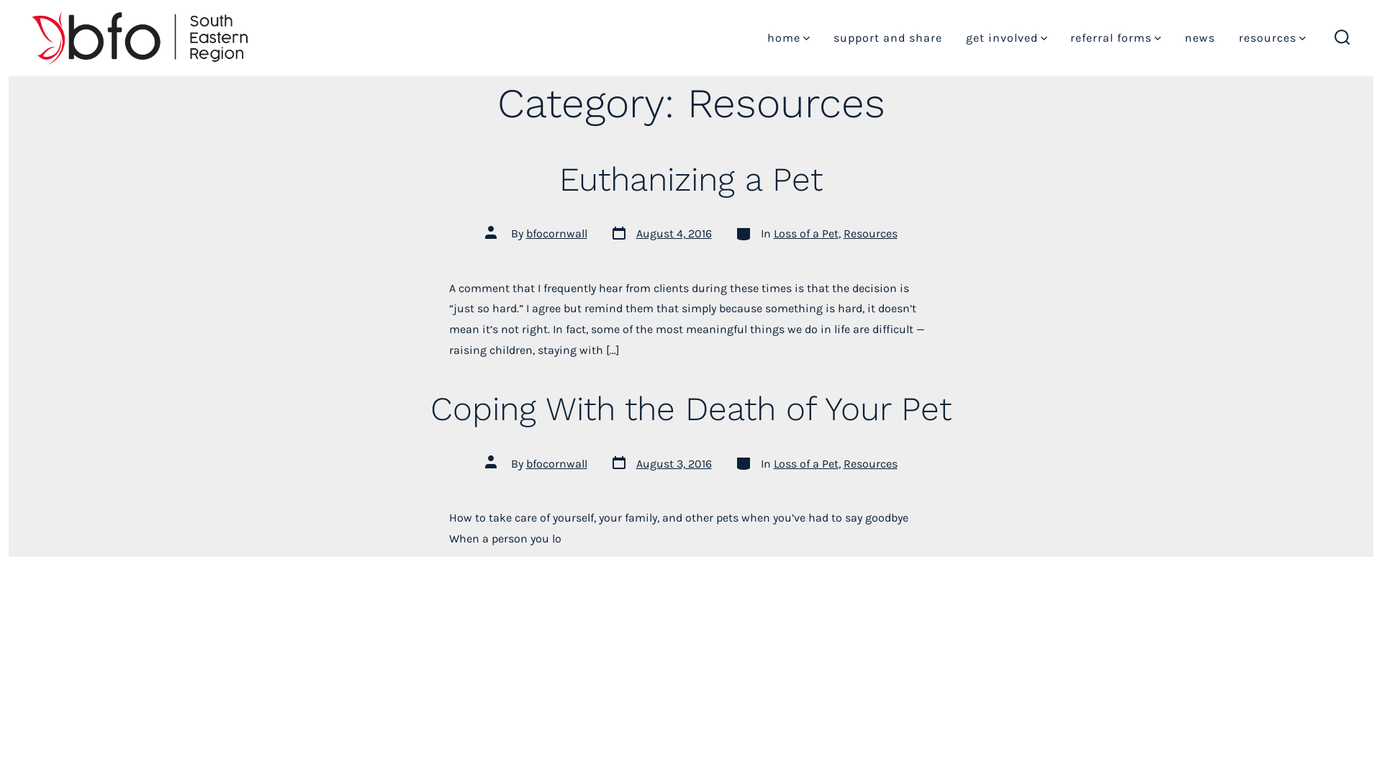 The height and width of the screenshot is (777, 1382). What do you see at coordinates (1273, 38) in the screenshot?
I see `resources` at bounding box center [1273, 38].